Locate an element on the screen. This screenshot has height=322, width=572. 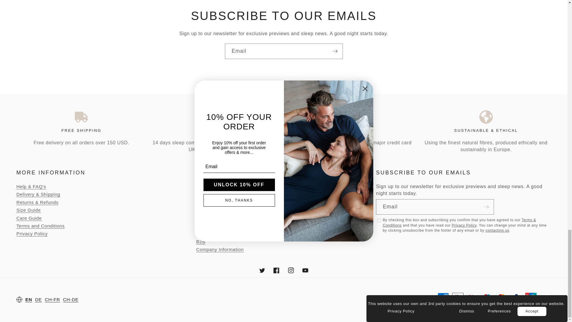
Privacy Policy is located at coordinates (464, 225).